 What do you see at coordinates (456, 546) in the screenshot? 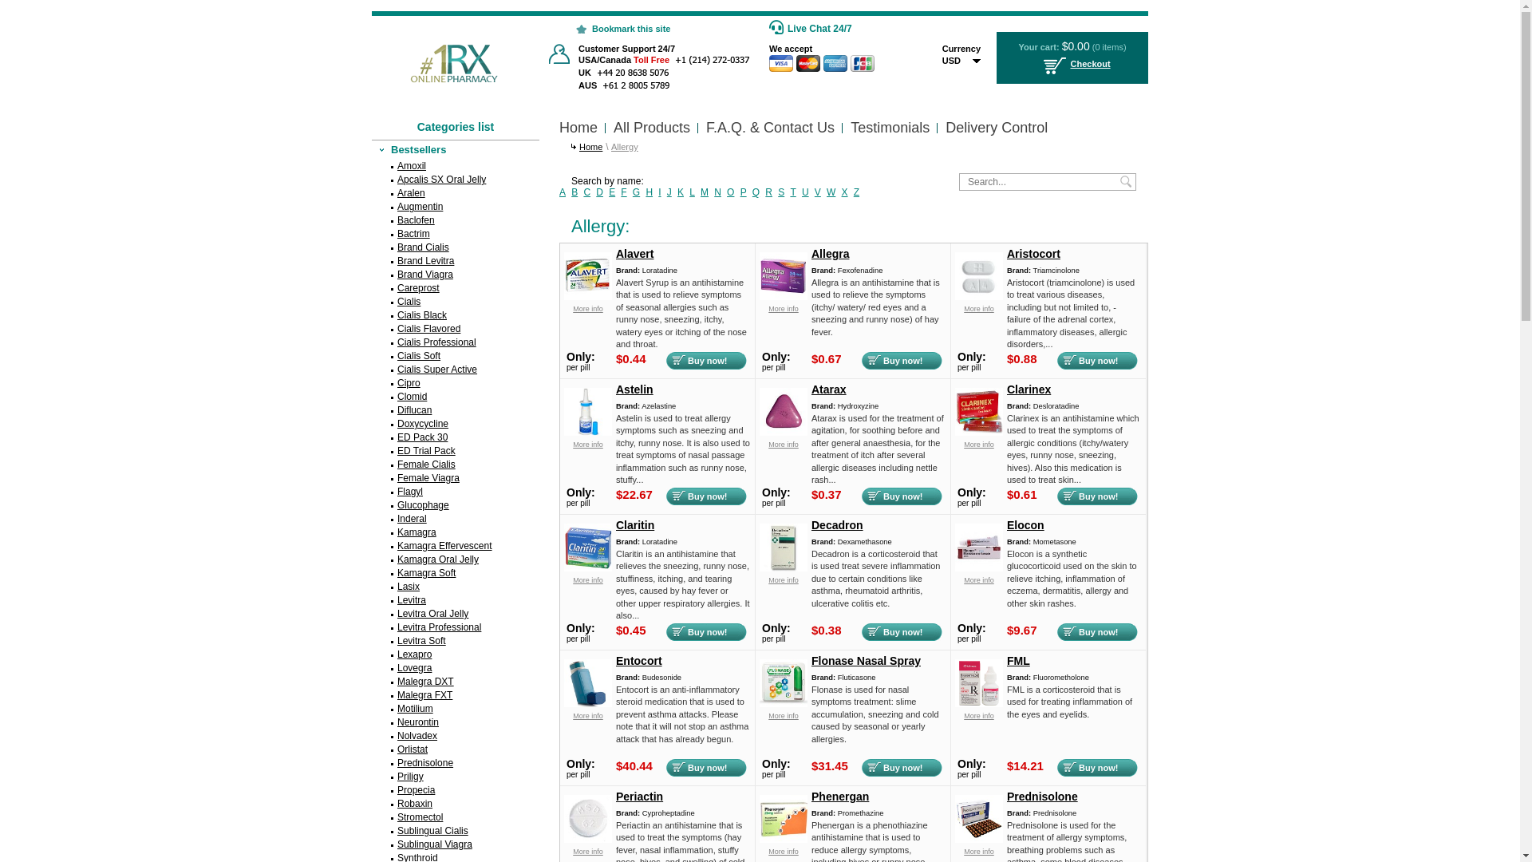
I see `Kamagra Effervescent` at bounding box center [456, 546].